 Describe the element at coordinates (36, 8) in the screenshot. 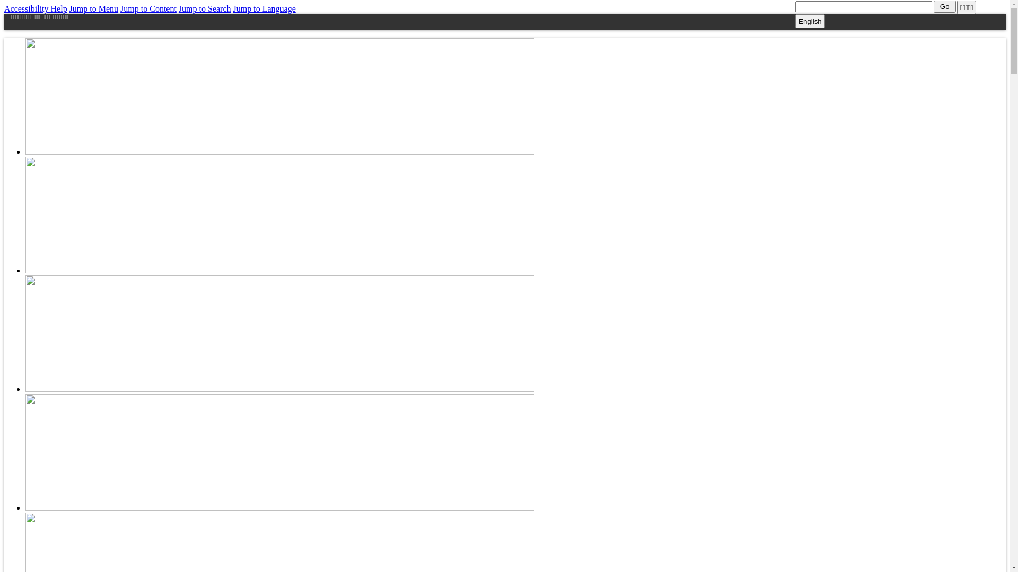

I see `Accessibility Help` at that location.